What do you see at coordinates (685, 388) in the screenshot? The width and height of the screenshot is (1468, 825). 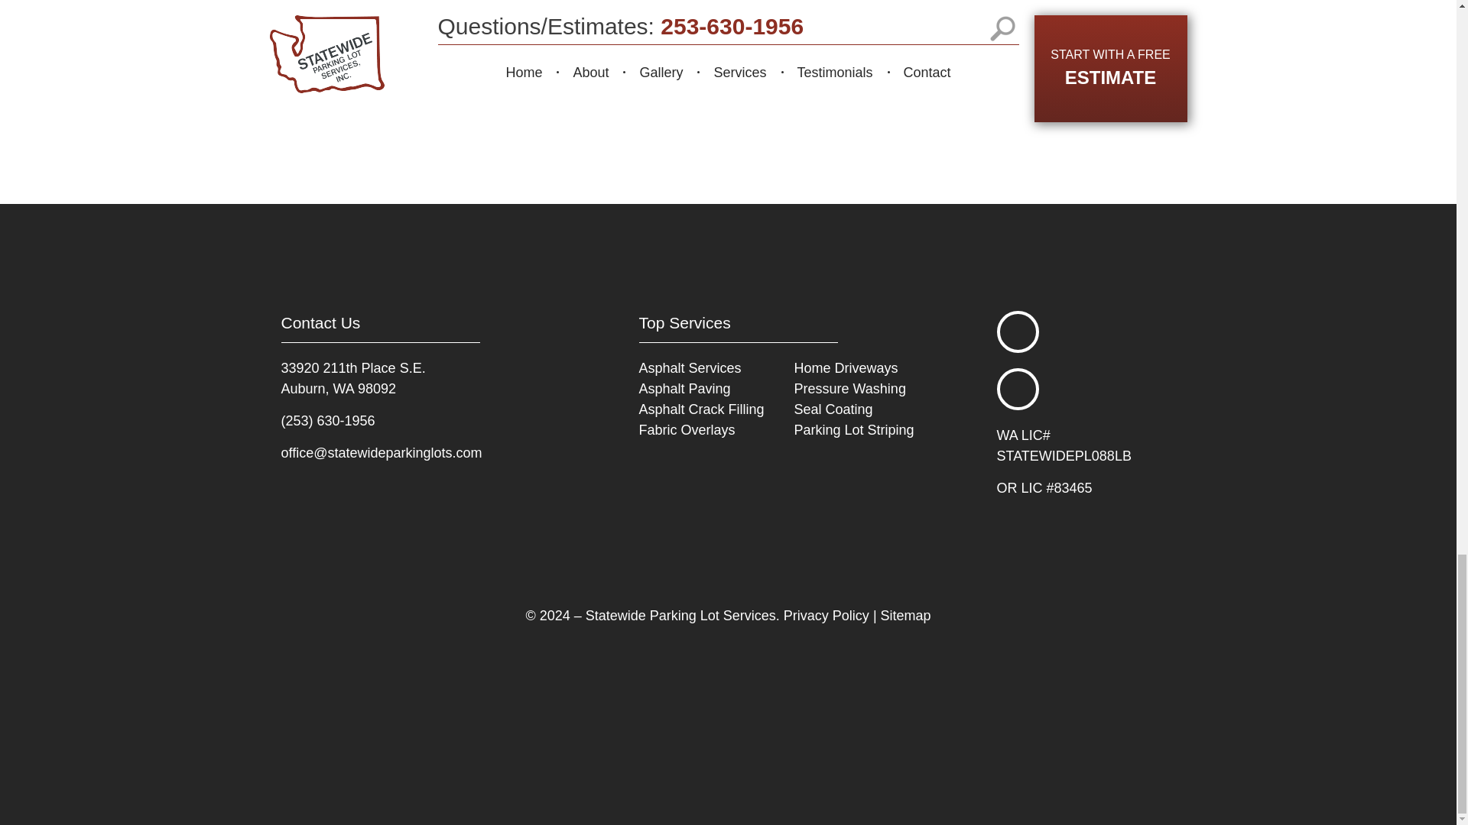 I see `Asphalt Paving` at bounding box center [685, 388].